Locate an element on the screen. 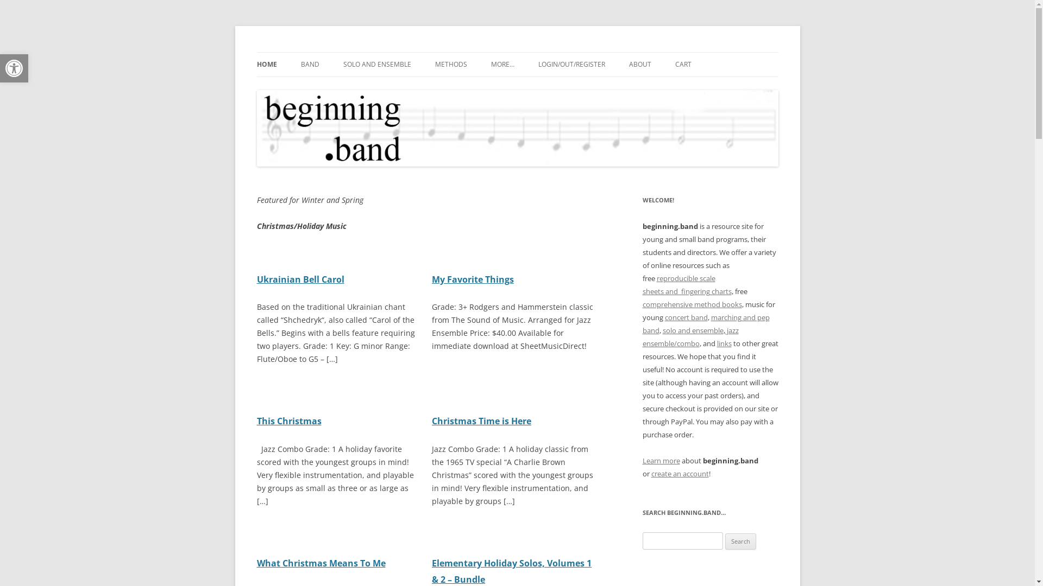 The height and width of the screenshot is (586, 1043). jazz ensemble/combo is located at coordinates (690, 337).